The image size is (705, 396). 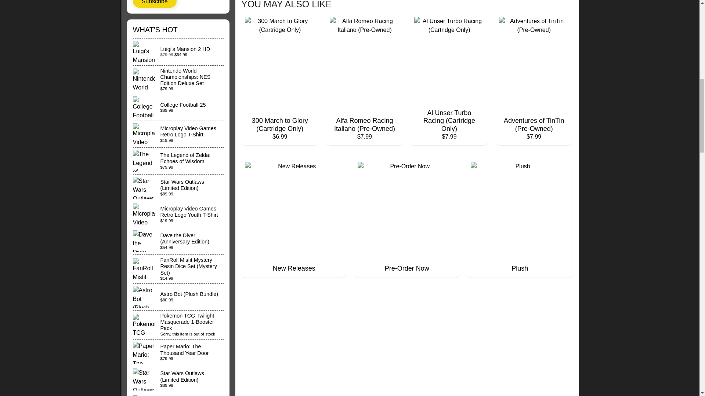 What do you see at coordinates (178, 352) in the screenshot?
I see `Paper Mario: The Thousand Year Door` at bounding box center [178, 352].